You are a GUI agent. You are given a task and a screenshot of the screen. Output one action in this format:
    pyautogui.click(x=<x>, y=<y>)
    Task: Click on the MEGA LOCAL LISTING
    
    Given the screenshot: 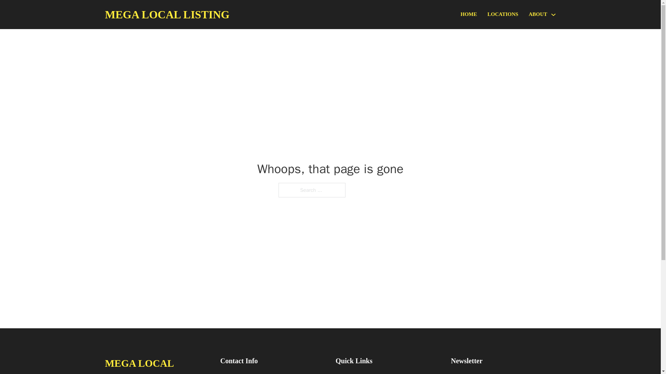 What is the action you would take?
    pyautogui.click(x=166, y=15)
    